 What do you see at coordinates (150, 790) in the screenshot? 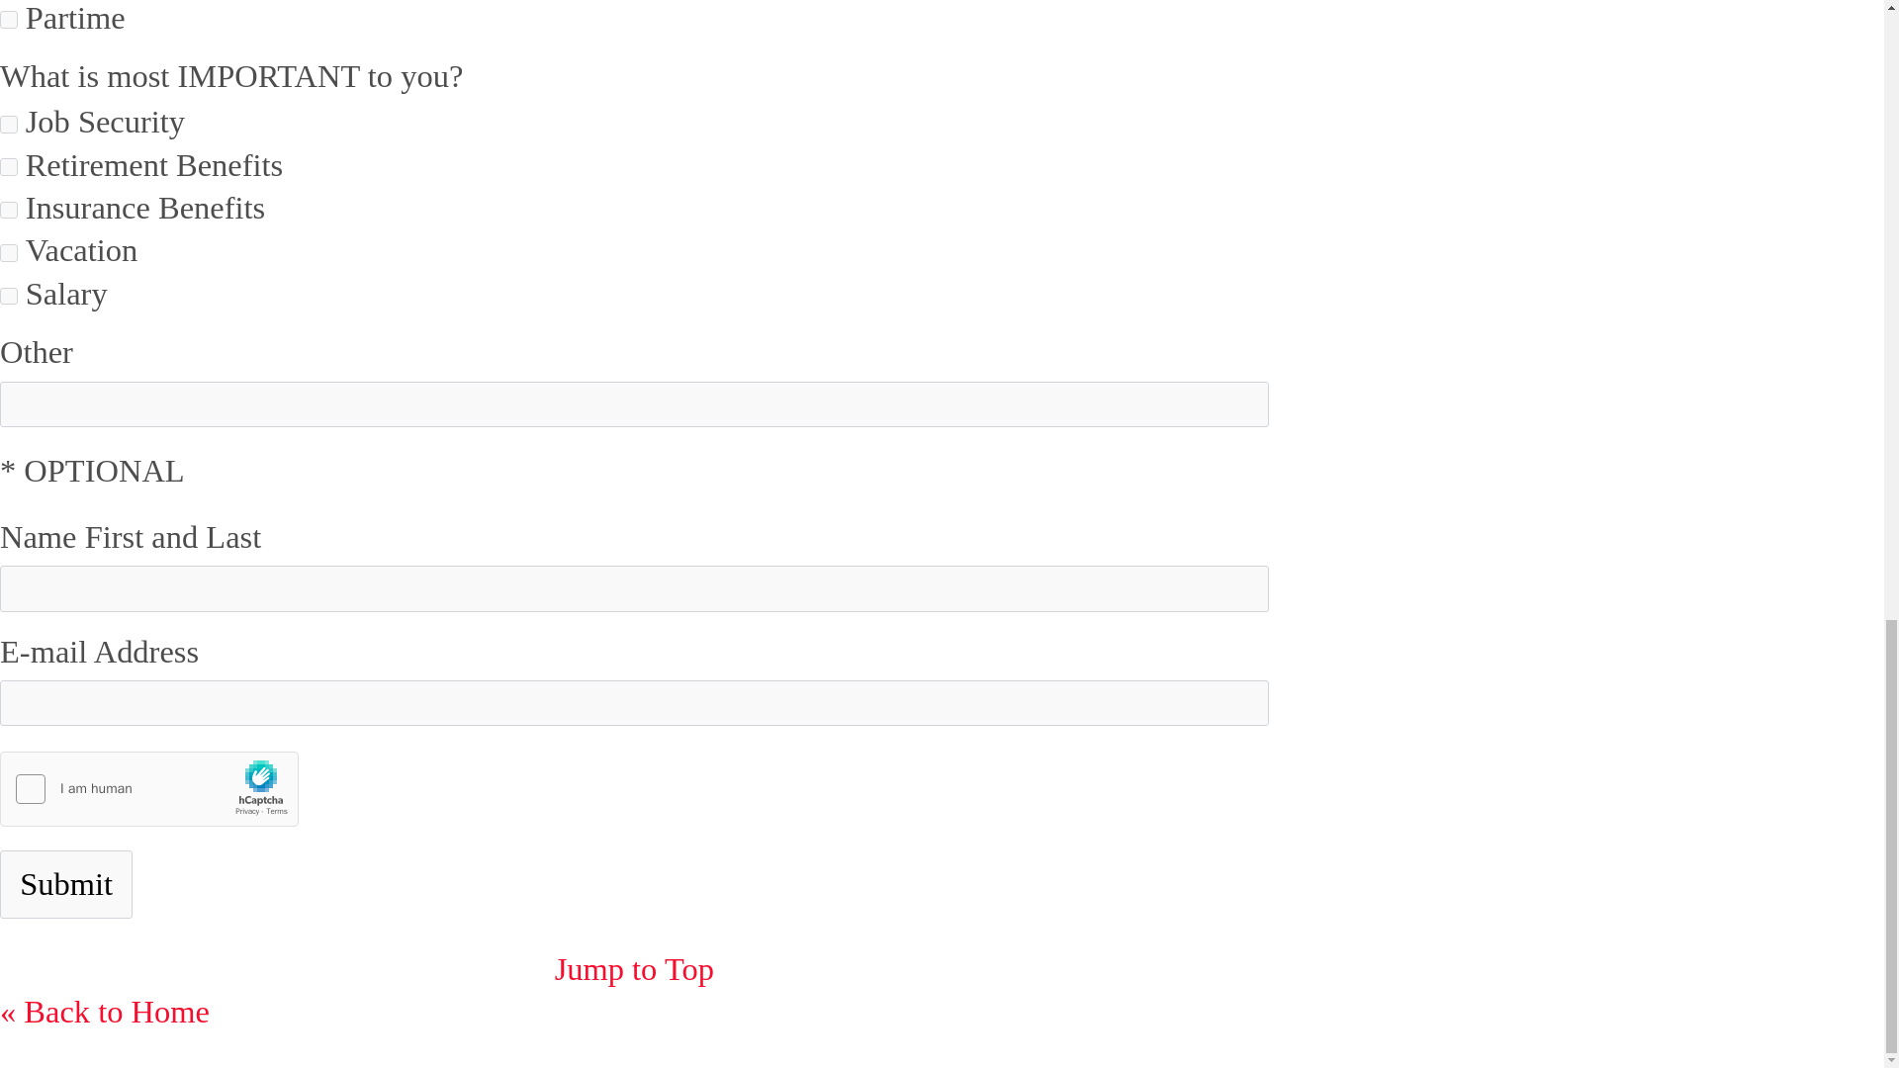
I see `Widget containing checkbox for hCaptcha security challenge` at bounding box center [150, 790].